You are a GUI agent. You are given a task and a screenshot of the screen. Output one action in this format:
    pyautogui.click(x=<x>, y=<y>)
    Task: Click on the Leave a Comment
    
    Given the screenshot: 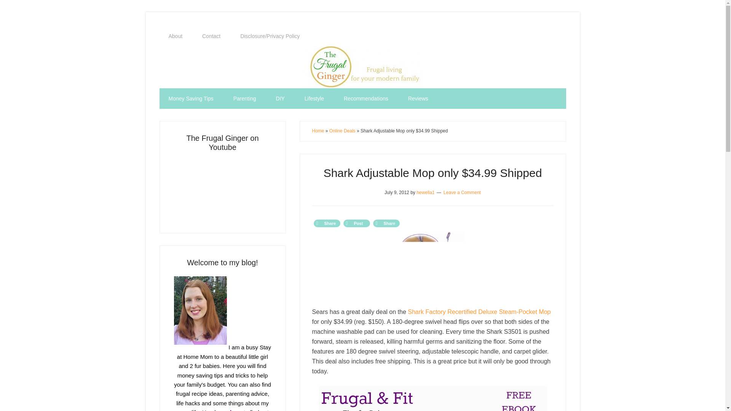 What is the action you would take?
    pyautogui.click(x=462, y=192)
    